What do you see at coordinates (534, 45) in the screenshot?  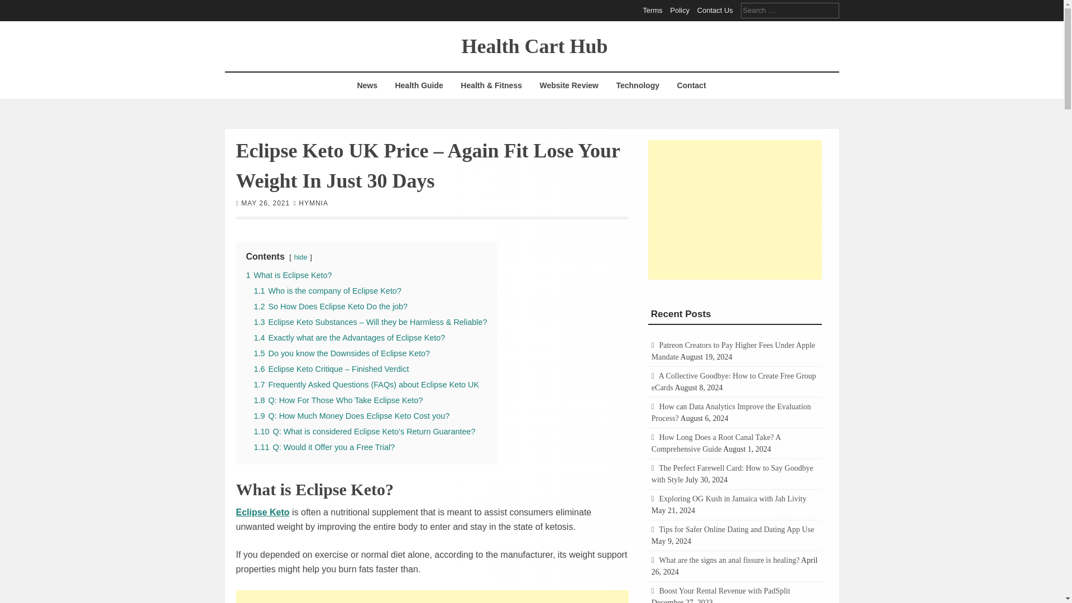 I see `Health Cart Hub` at bounding box center [534, 45].